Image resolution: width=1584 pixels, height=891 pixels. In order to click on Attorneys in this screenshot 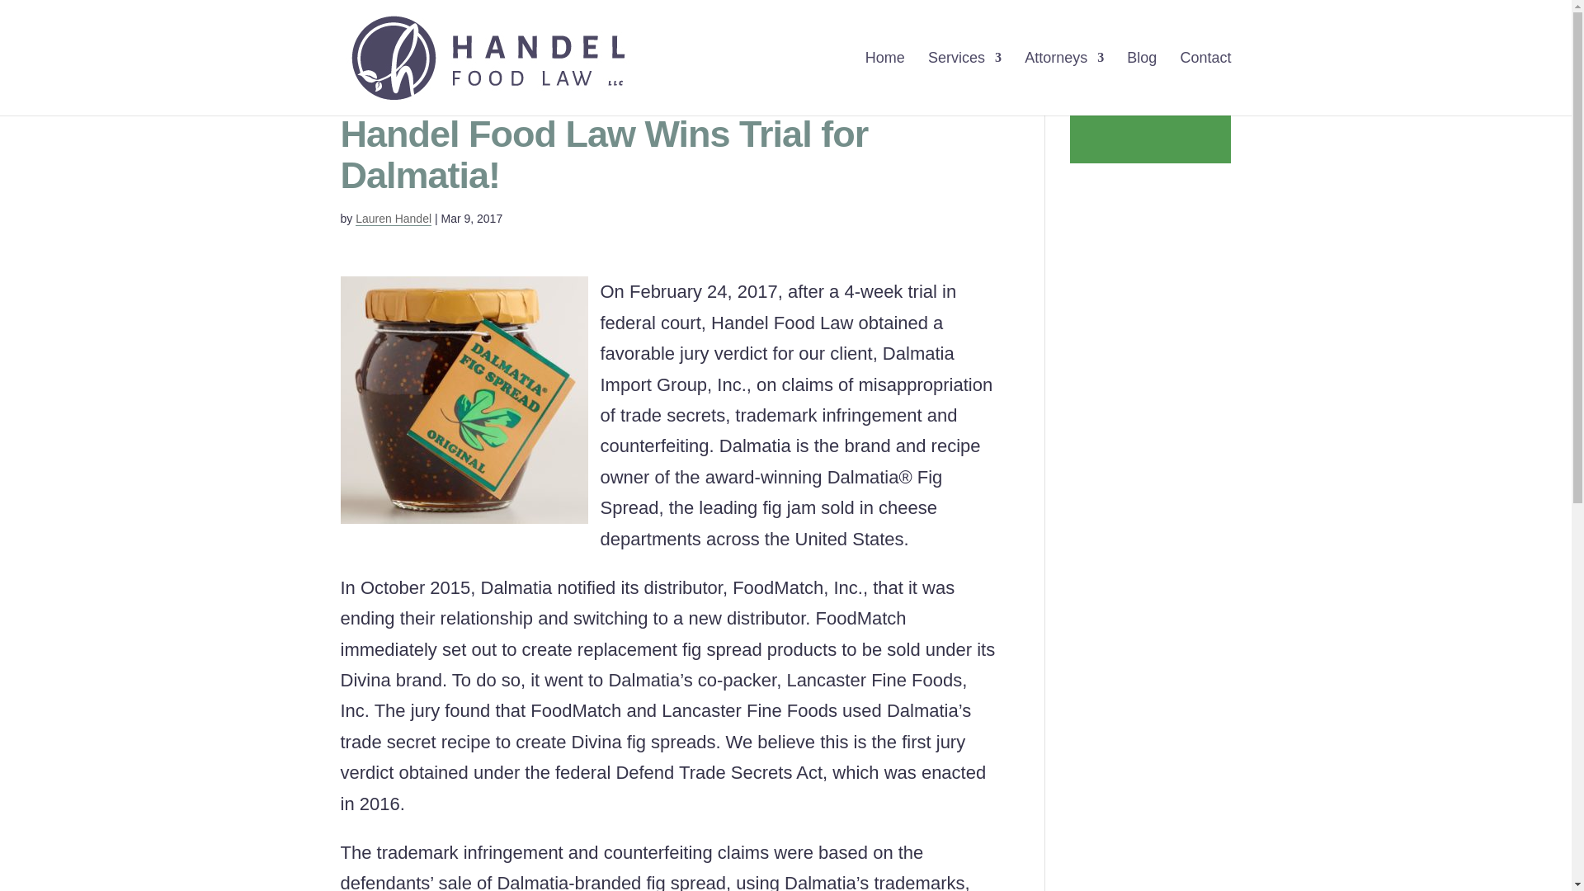, I will do `click(1064, 83)`.